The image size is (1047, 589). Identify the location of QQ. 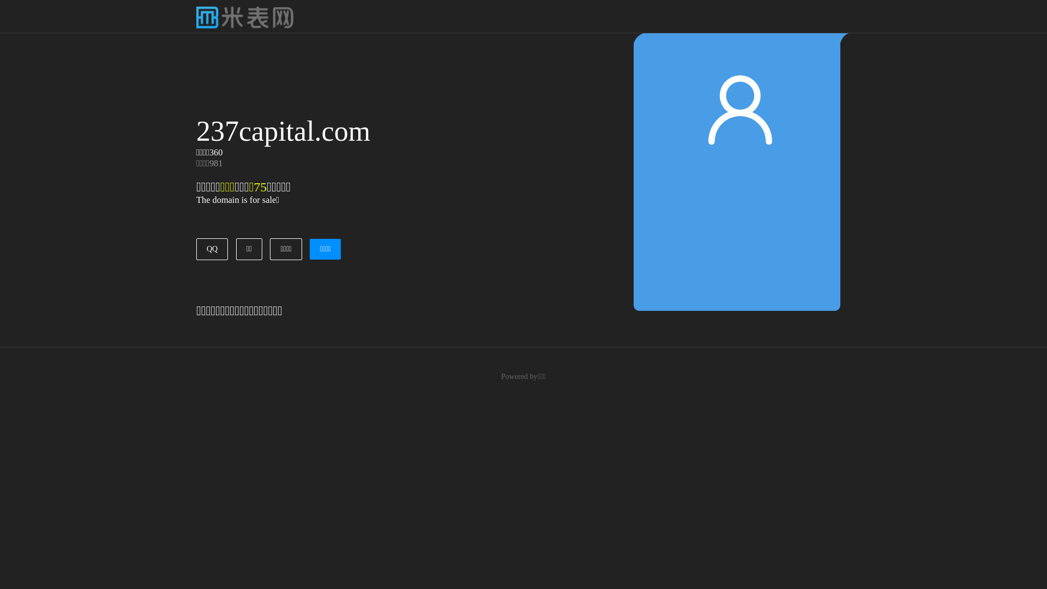
(212, 249).